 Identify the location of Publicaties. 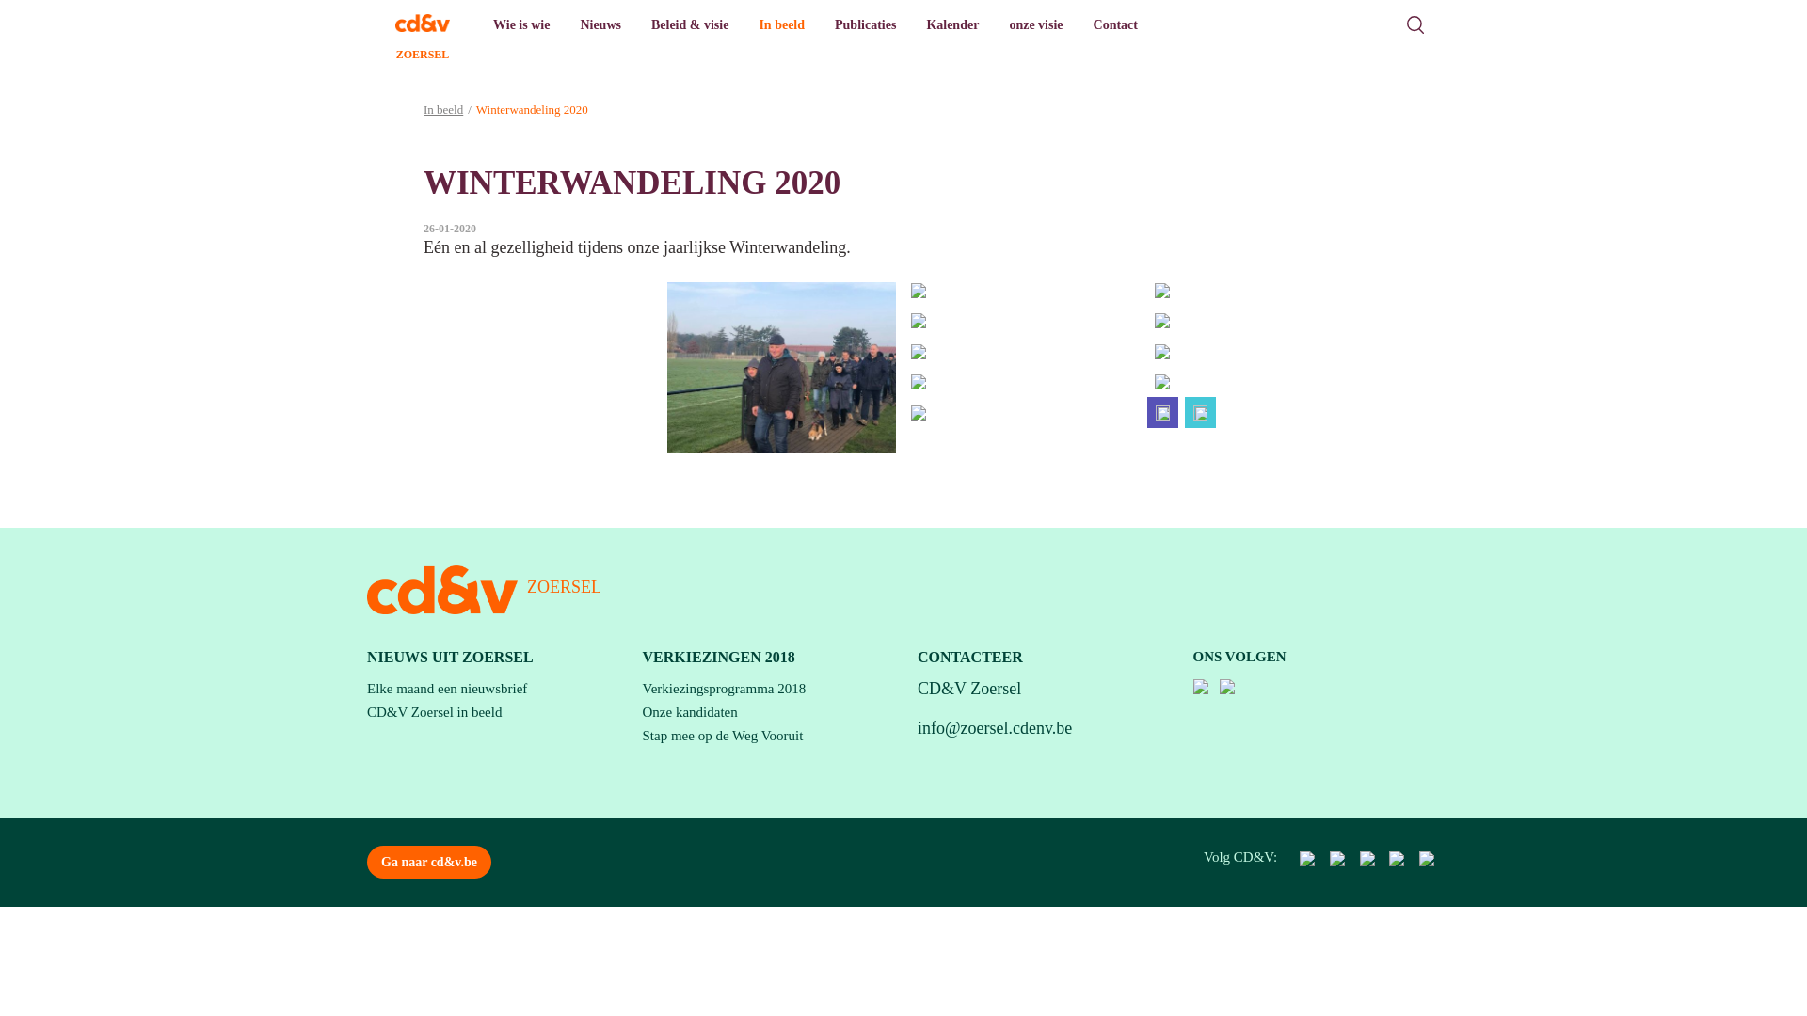
(866, 25).